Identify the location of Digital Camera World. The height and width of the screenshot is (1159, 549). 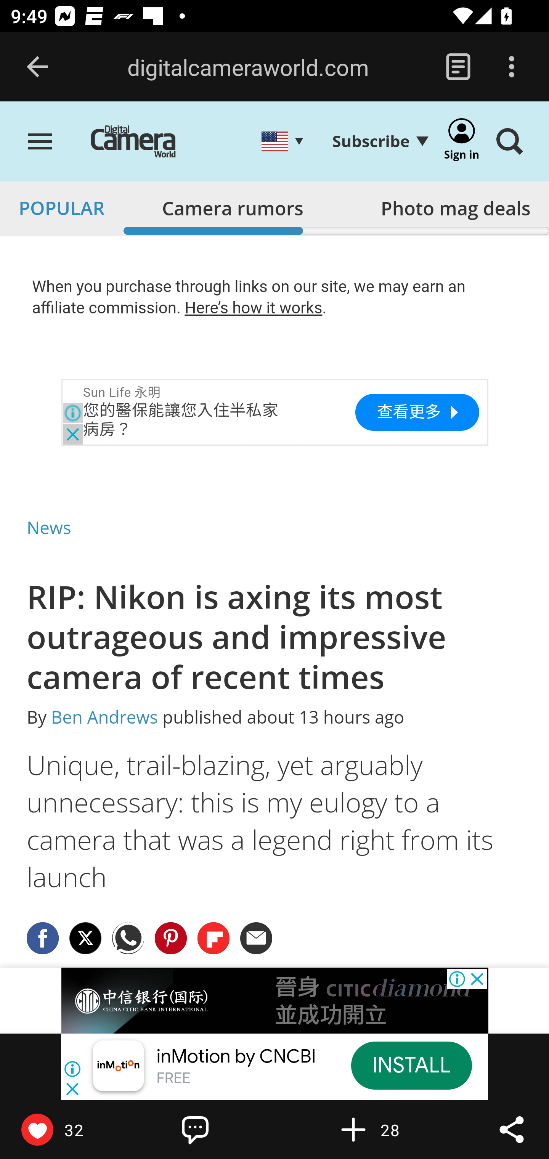
(149, 143).